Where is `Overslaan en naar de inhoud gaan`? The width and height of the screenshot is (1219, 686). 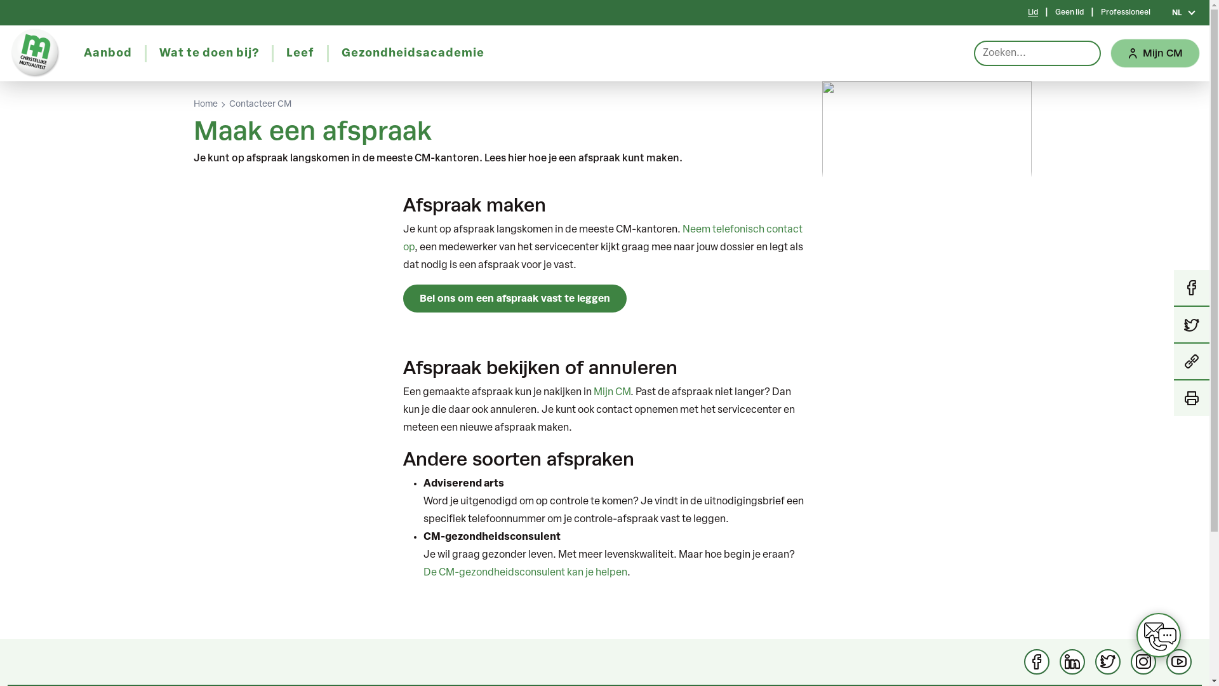
Overslaan en naar de inhoud gaan is located at coordinates (0, 0).